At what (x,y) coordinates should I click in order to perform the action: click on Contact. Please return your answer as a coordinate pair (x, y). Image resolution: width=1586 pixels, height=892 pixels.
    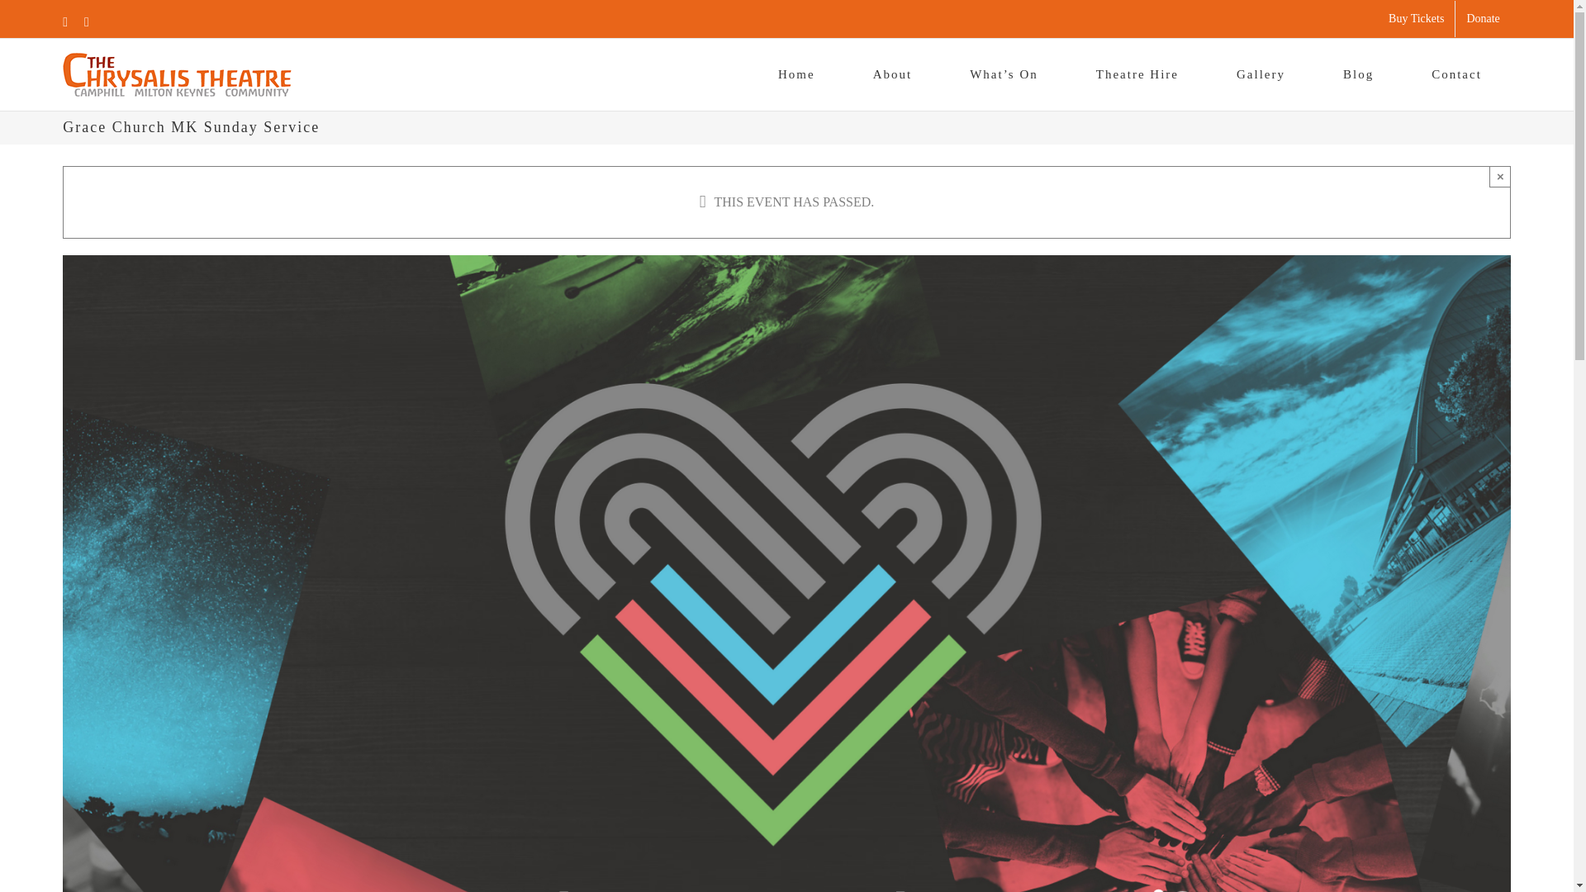
    Looking at the image, I should click on (1456, 74).